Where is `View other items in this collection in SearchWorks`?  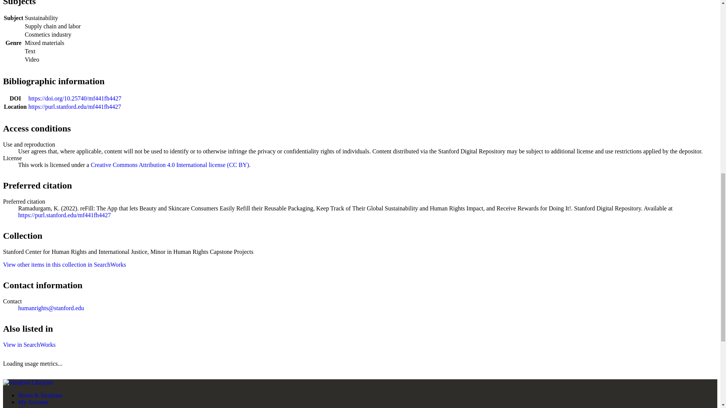 View other items in this collection in SearchWorks is located at coordinates (64, 264).